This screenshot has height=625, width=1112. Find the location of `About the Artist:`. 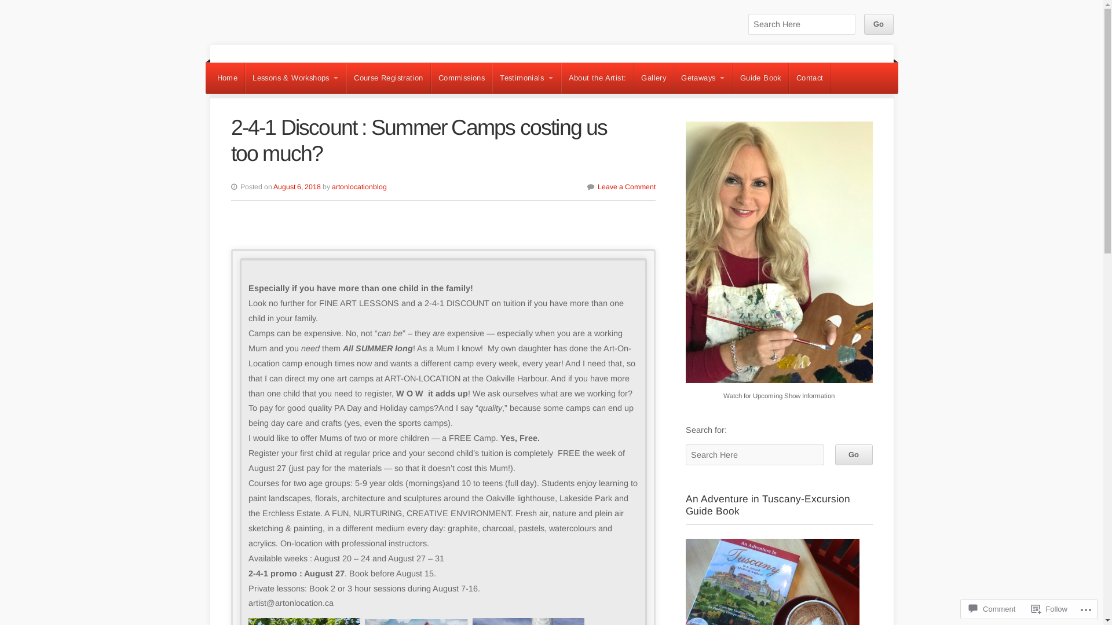

About the Artist: is located at coordinates (598, 78).